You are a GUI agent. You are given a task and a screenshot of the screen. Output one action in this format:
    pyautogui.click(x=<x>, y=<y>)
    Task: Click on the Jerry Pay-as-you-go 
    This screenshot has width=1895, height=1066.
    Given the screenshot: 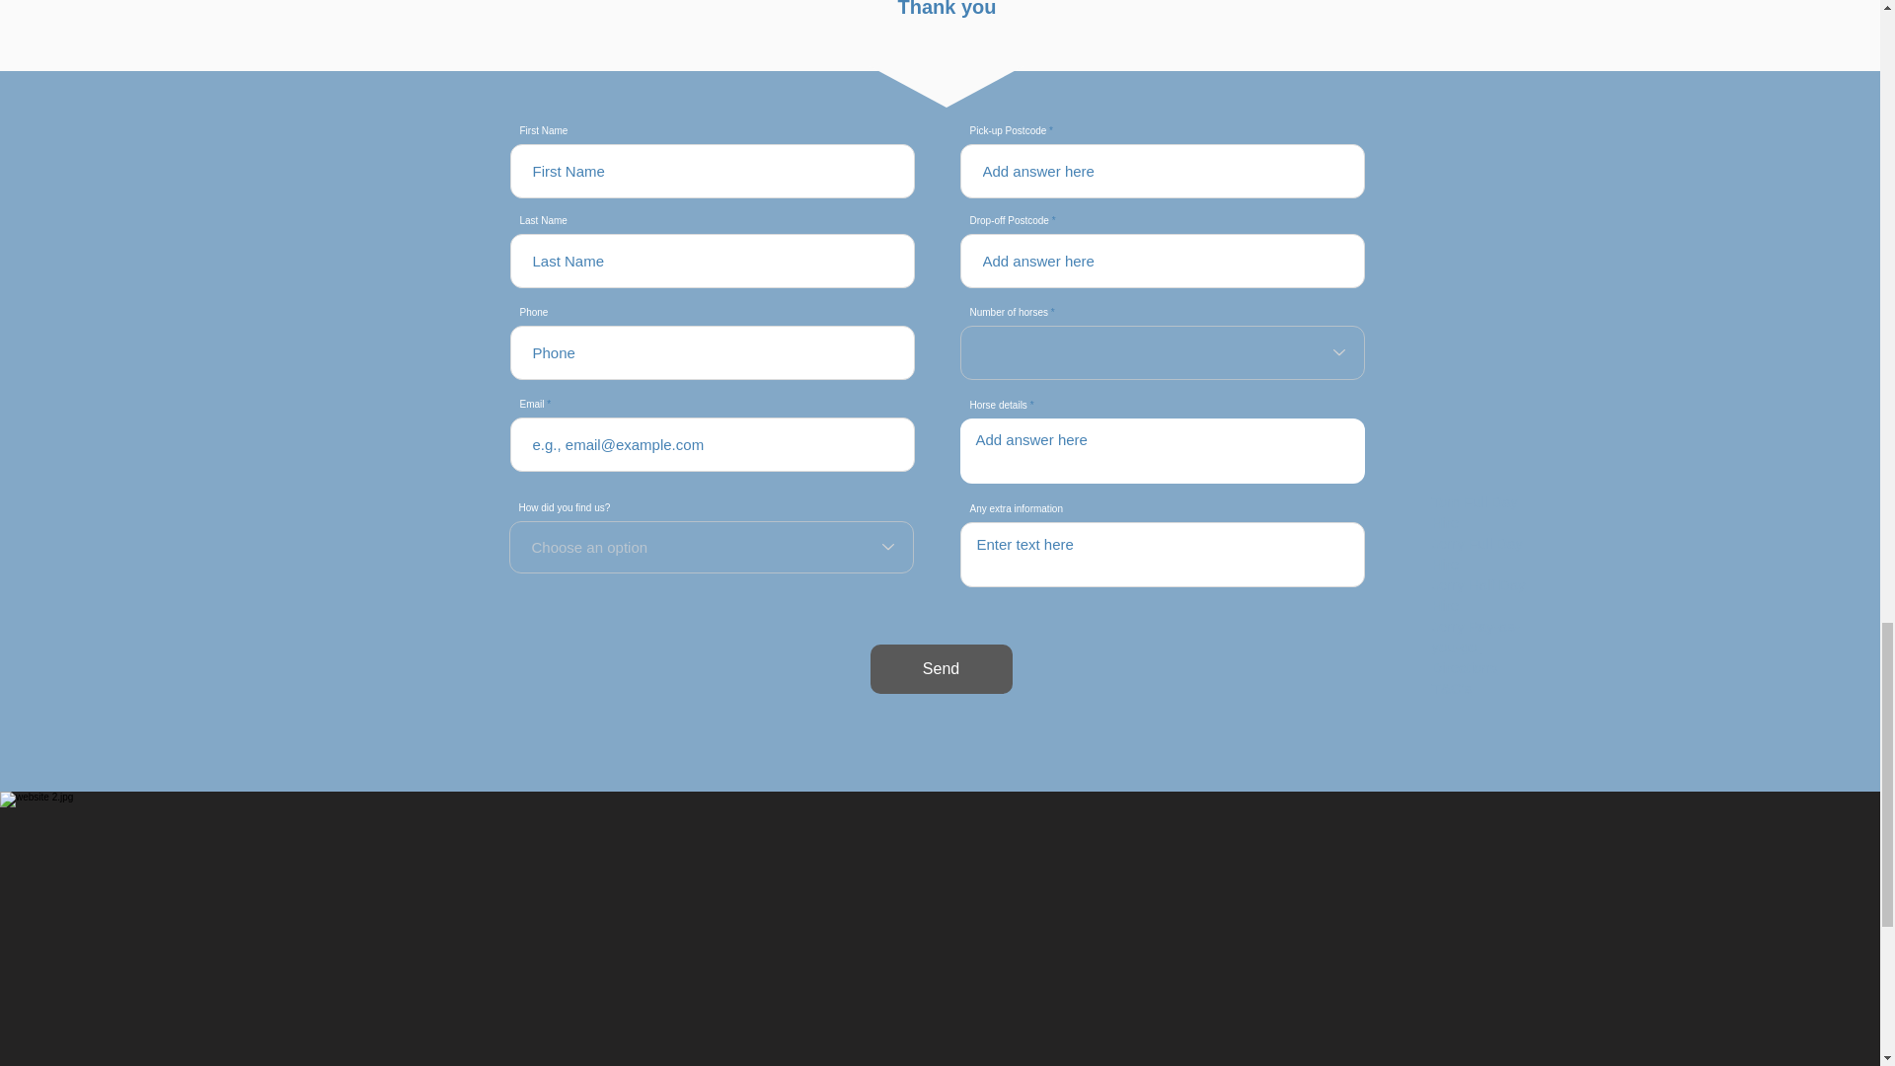 What is the action you would take?
    pyautogui.click(x=1475, y=637)
    